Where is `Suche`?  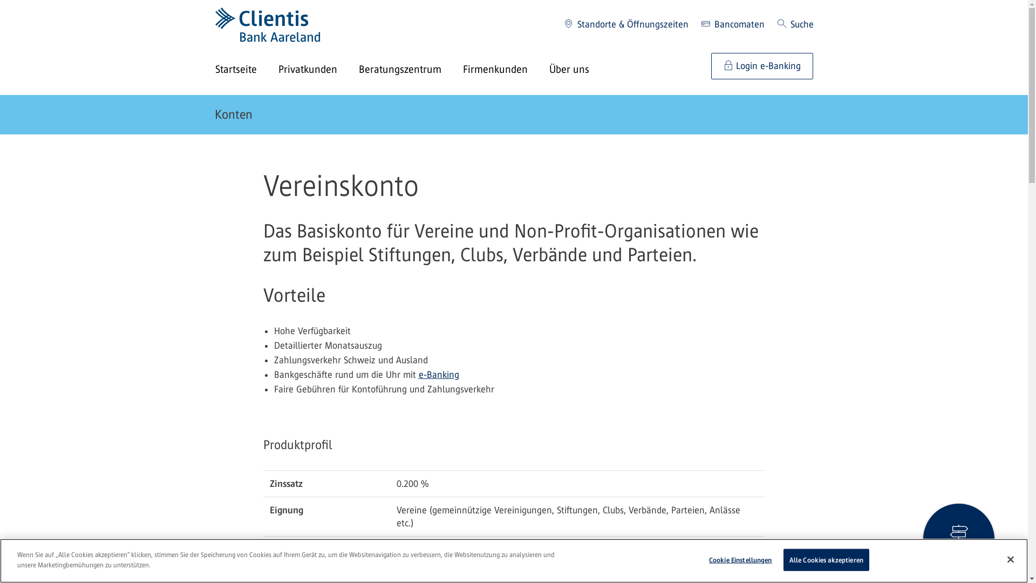
Suche is located at coordinates (795, 25).